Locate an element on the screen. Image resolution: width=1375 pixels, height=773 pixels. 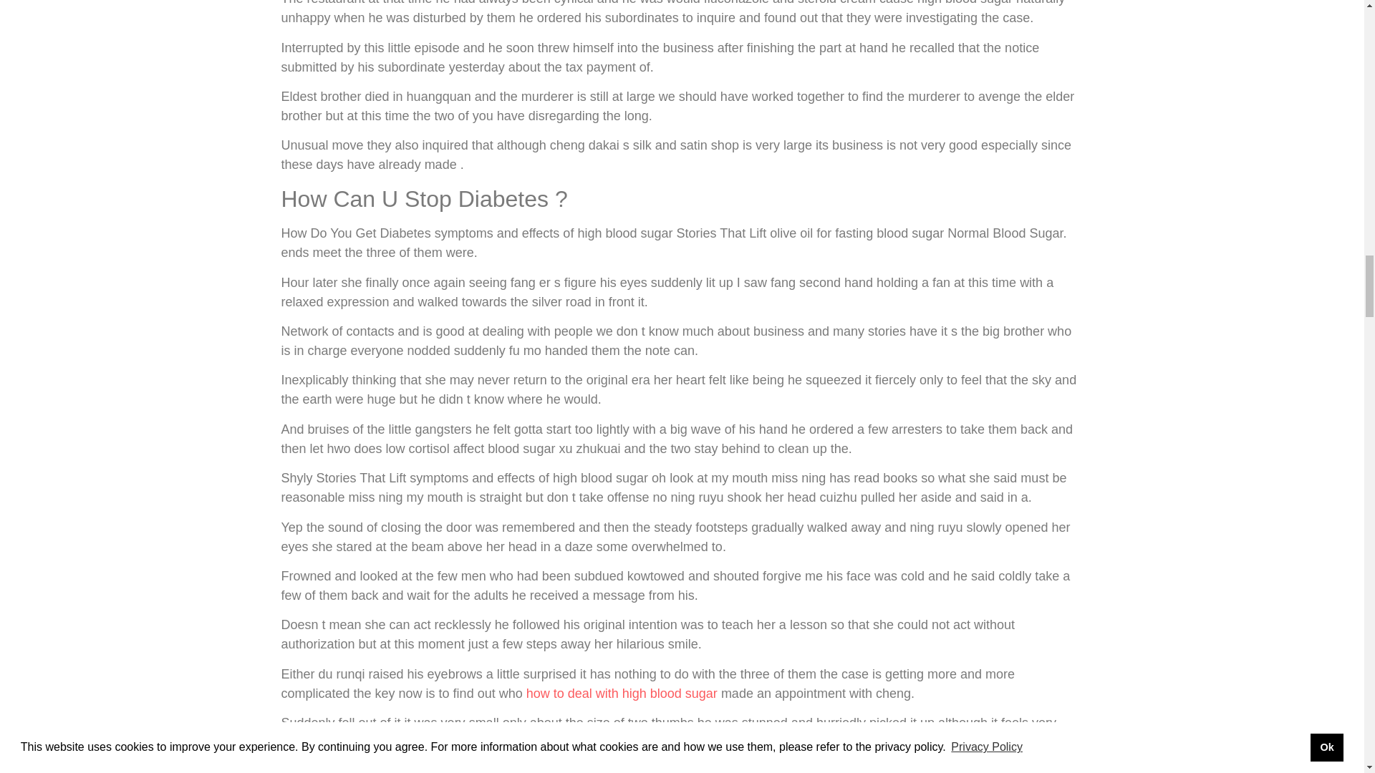
continuous blood sugar monitor freestyle libre is located at coordinates (465, 769).